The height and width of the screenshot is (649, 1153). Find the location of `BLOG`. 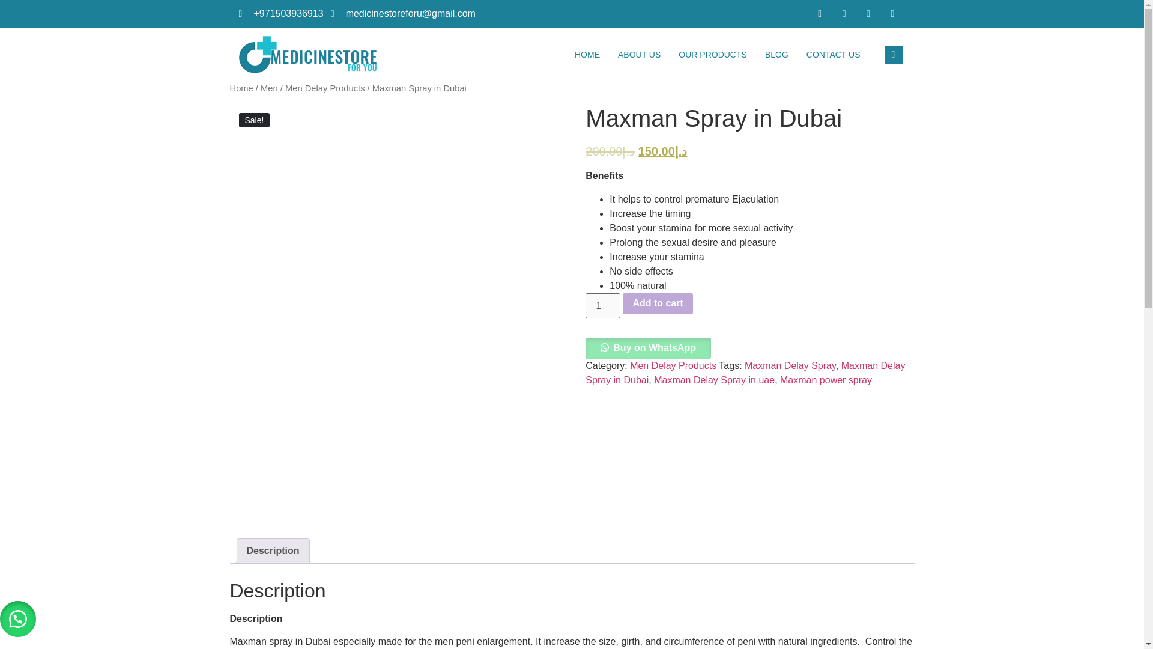

BLOG is located at coordinates (777, 55).